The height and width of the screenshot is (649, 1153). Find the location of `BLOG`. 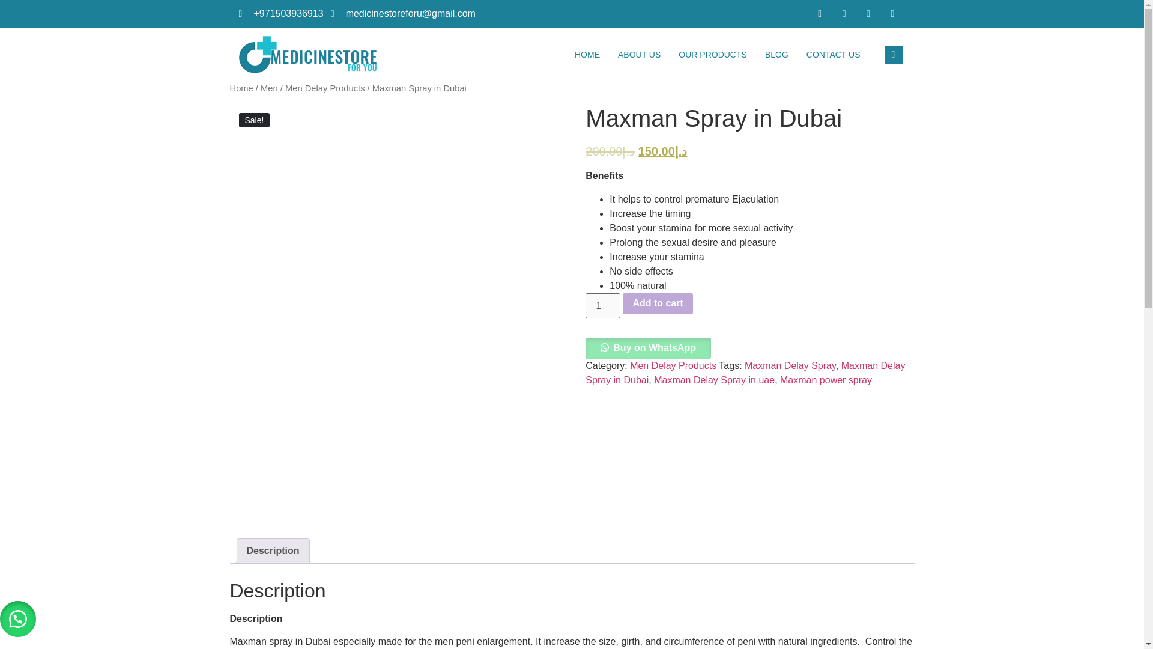

BLOG is located at coordinates (777, 55).